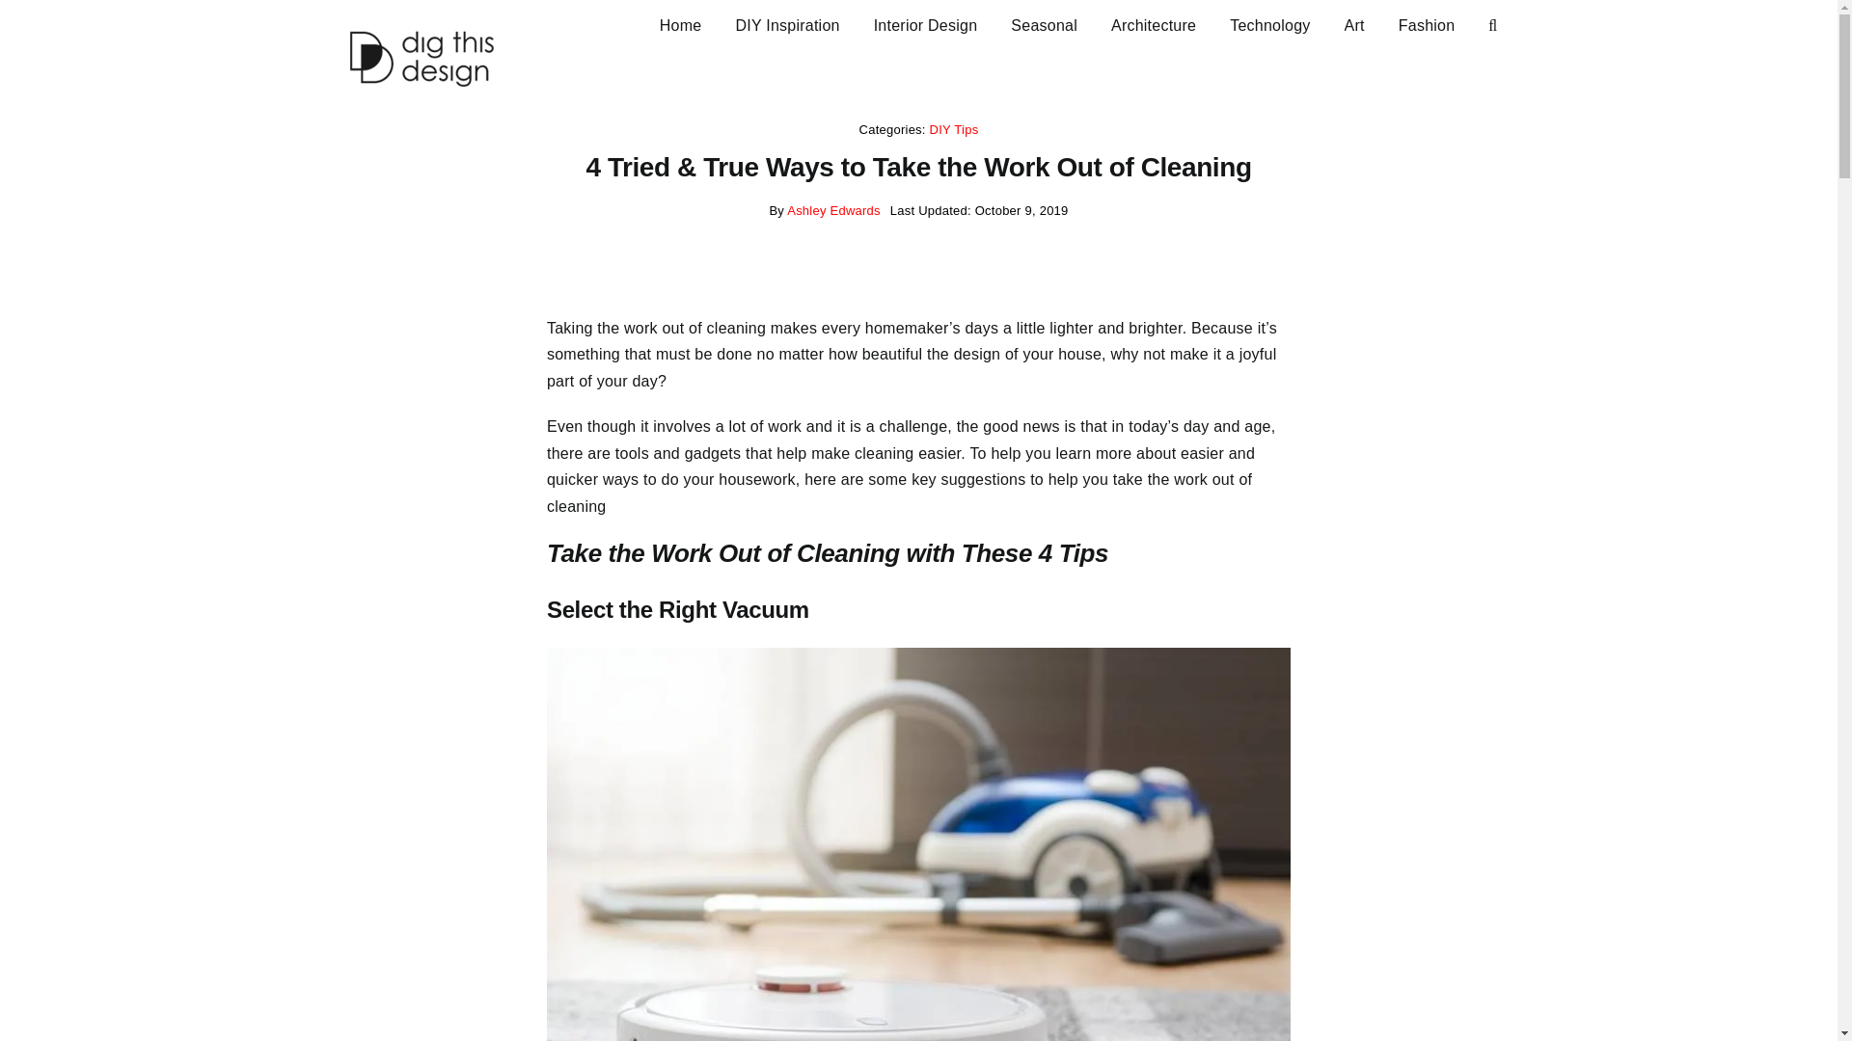 Image resolution: width=1852 pixels, height=1041 pixels. What do you see at coordinates (926, 23) in the screenshot?
I see `Interior Design` at bounding box center [926, 23].